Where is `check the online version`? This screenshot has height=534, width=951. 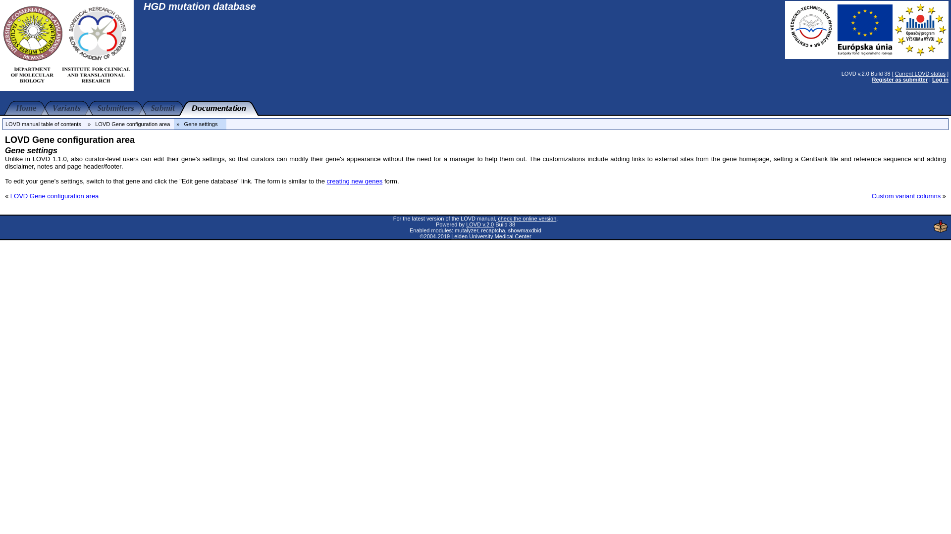 check the online version is located at coordinates (527, 219).